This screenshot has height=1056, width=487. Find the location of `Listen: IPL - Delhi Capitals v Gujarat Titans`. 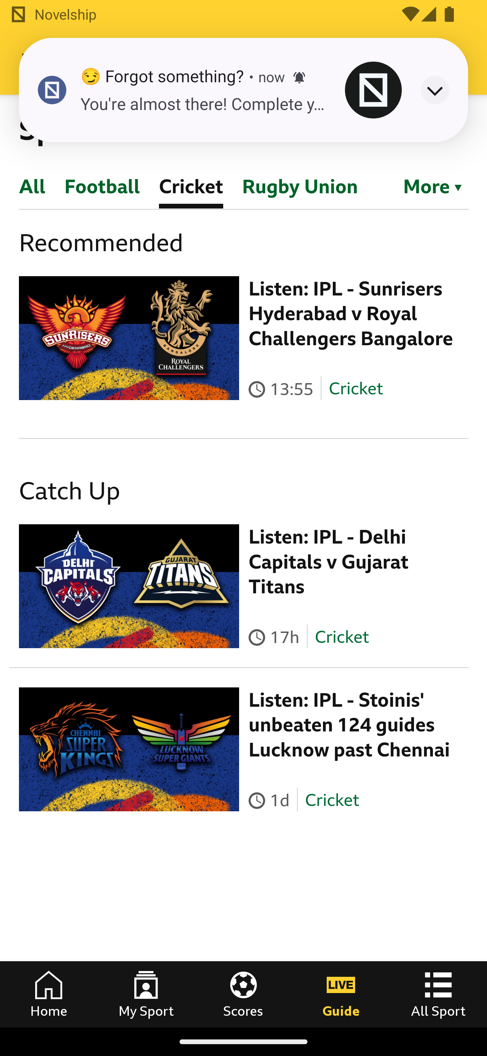

Listen: IPL - Delhi Capitals v Gujarat Titans is located at coordinates (329, 562).